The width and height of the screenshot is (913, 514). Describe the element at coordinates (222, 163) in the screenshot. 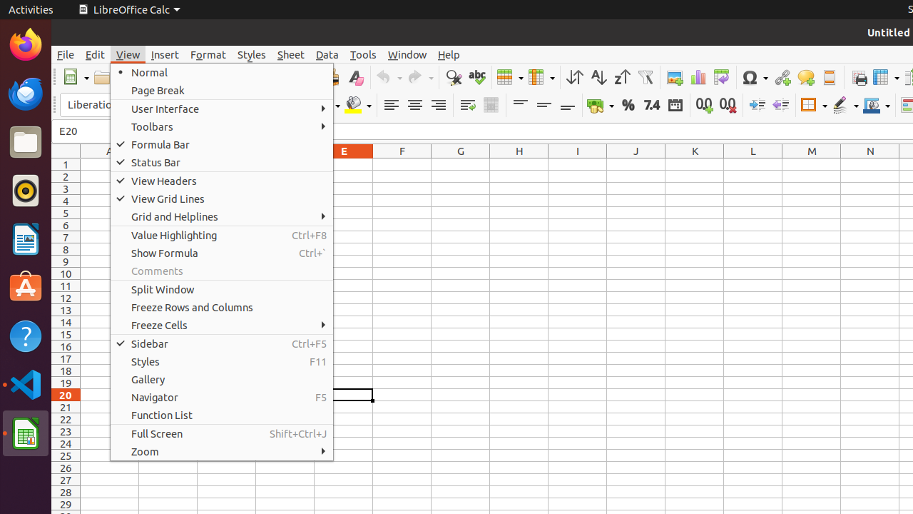

I see `Status Bar` at that location.